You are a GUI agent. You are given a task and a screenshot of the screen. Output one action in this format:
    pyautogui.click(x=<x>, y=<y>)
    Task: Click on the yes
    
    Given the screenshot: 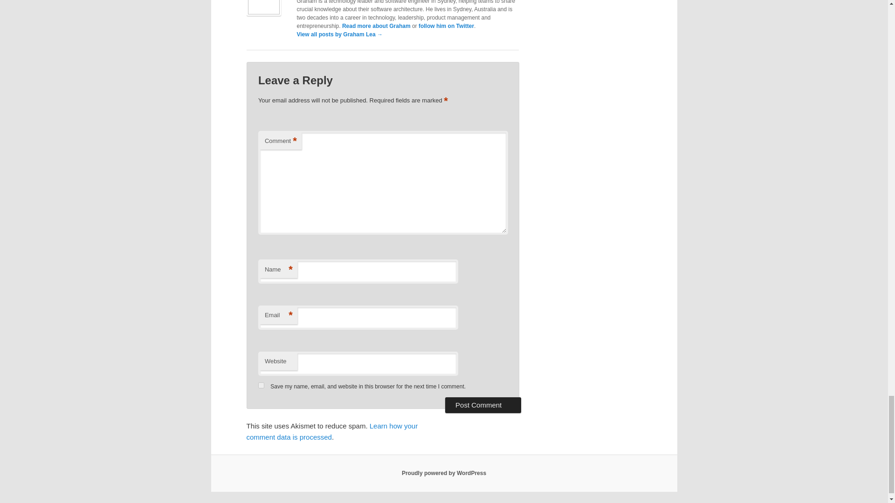 What is the action you would take?
    pyautogui.click(x=261, y=385)
    